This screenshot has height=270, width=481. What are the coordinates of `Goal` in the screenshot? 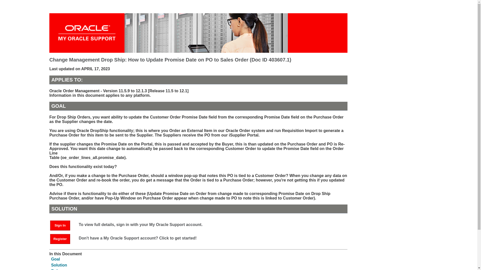 It's located at (56, 259).